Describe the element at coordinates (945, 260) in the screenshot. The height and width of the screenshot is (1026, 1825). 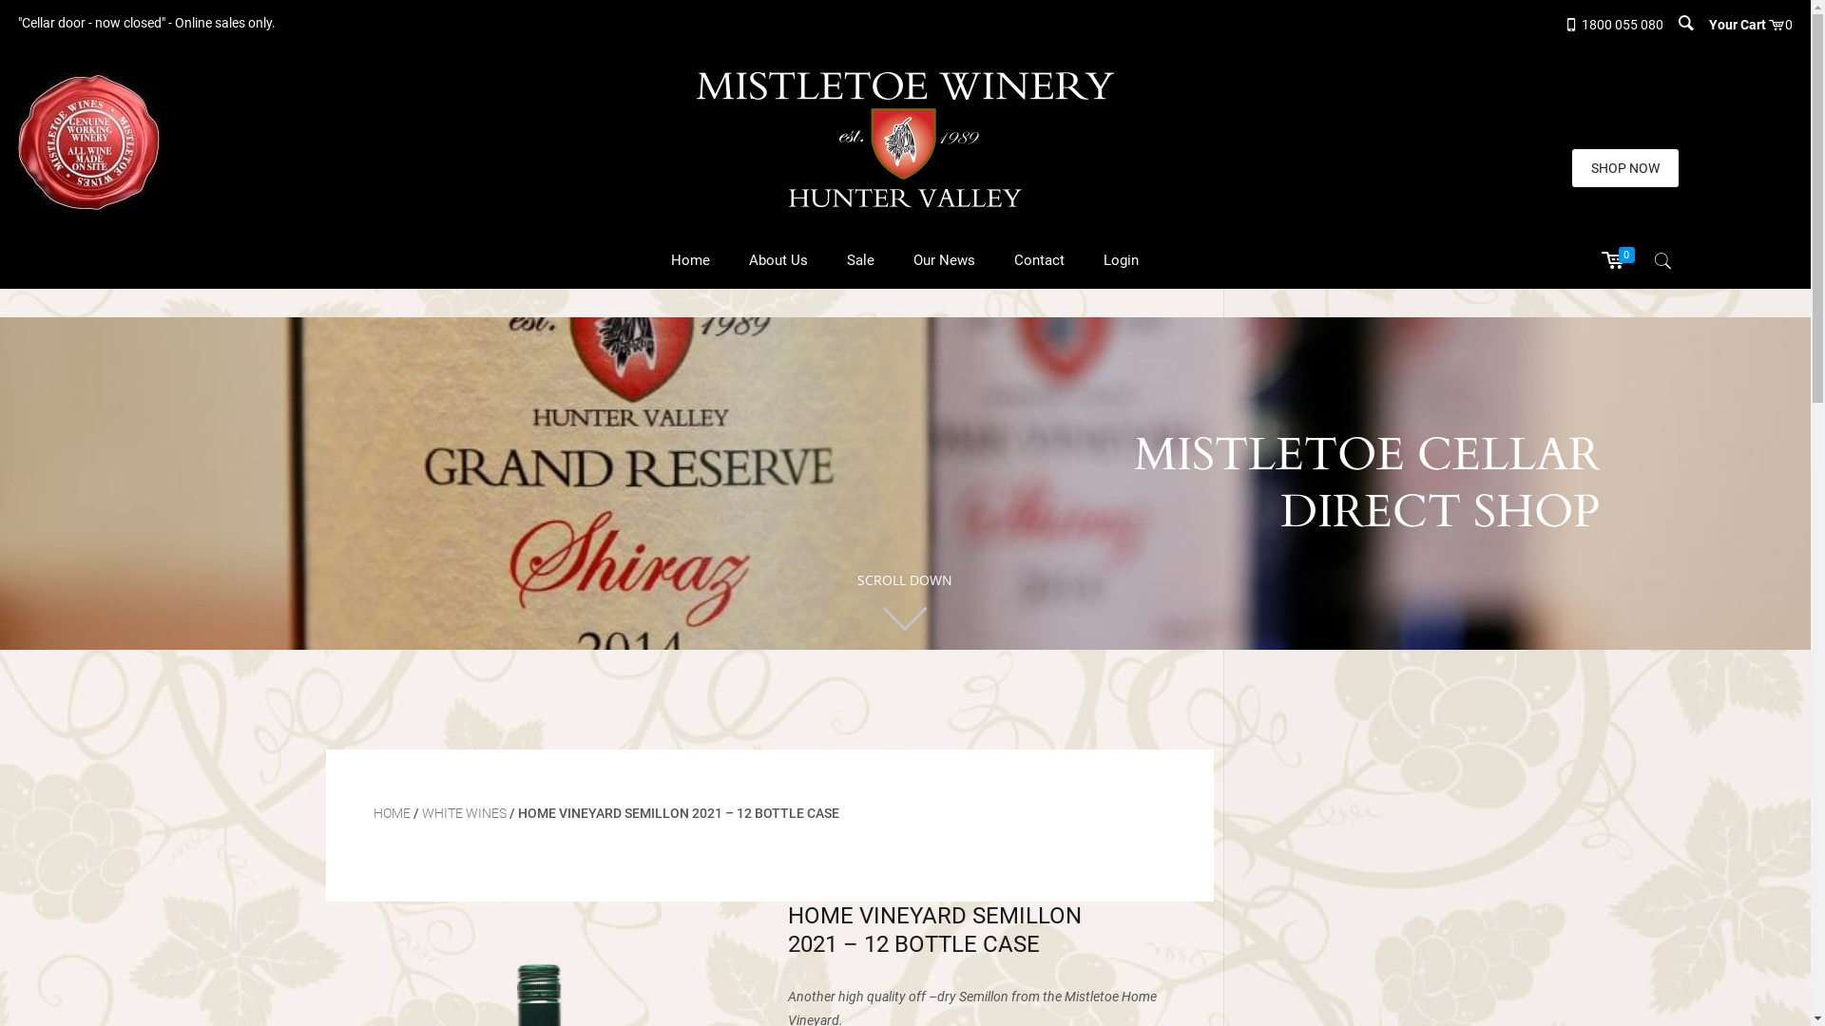
I see `Our News` at that location.